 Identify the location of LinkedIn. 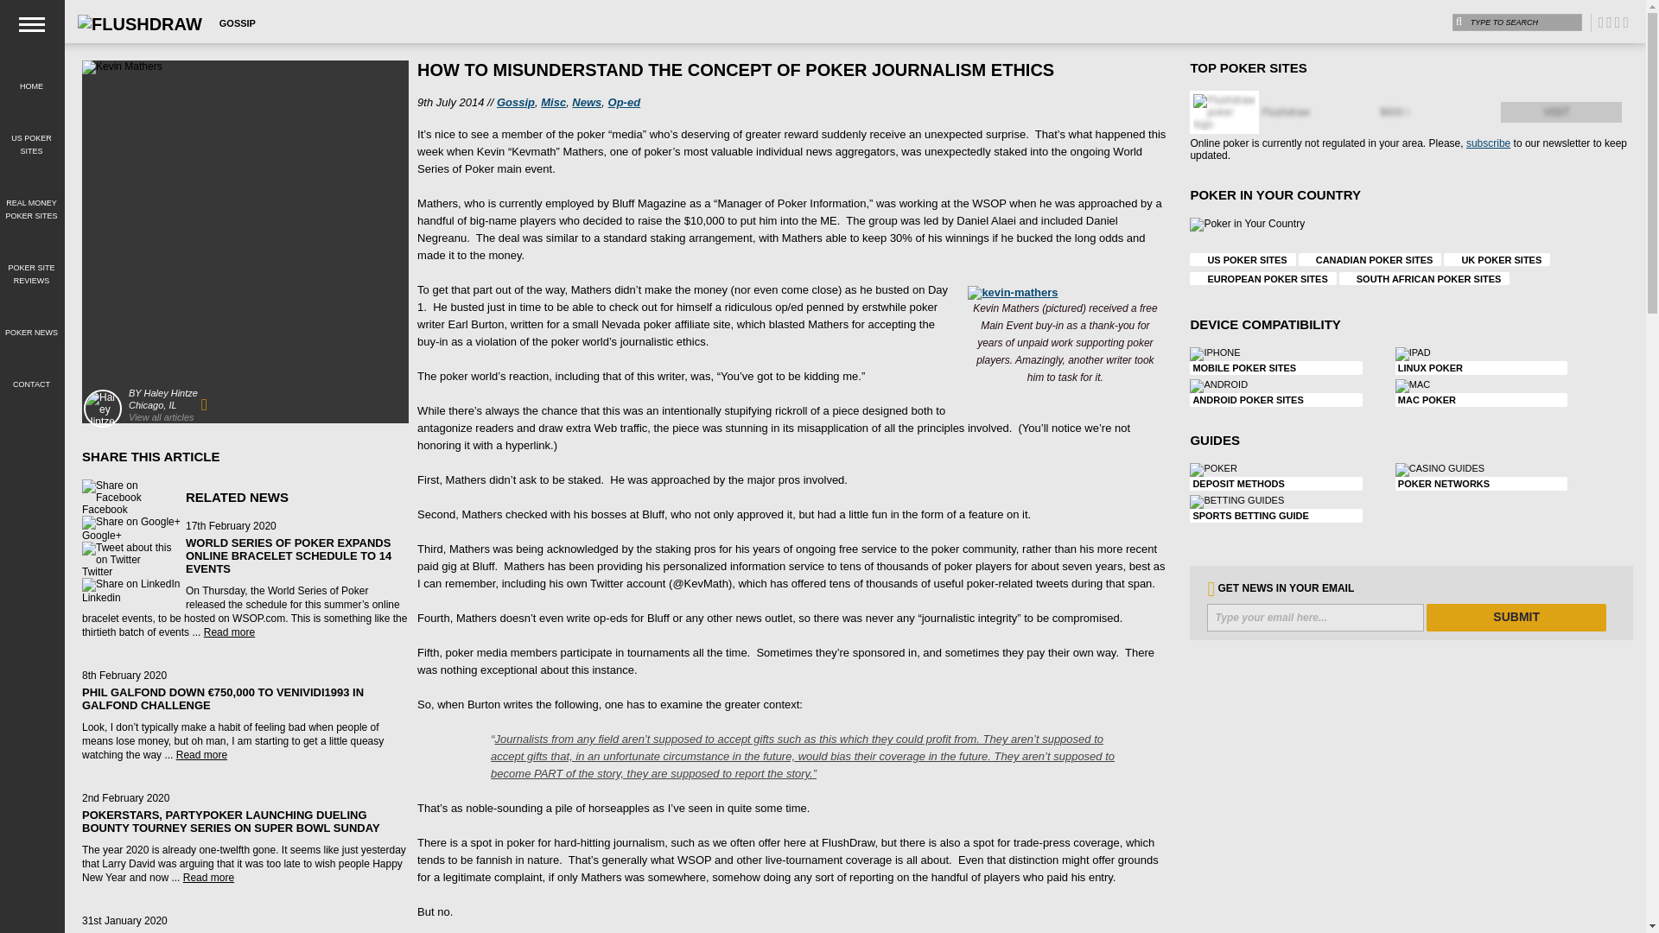
(130, 584).